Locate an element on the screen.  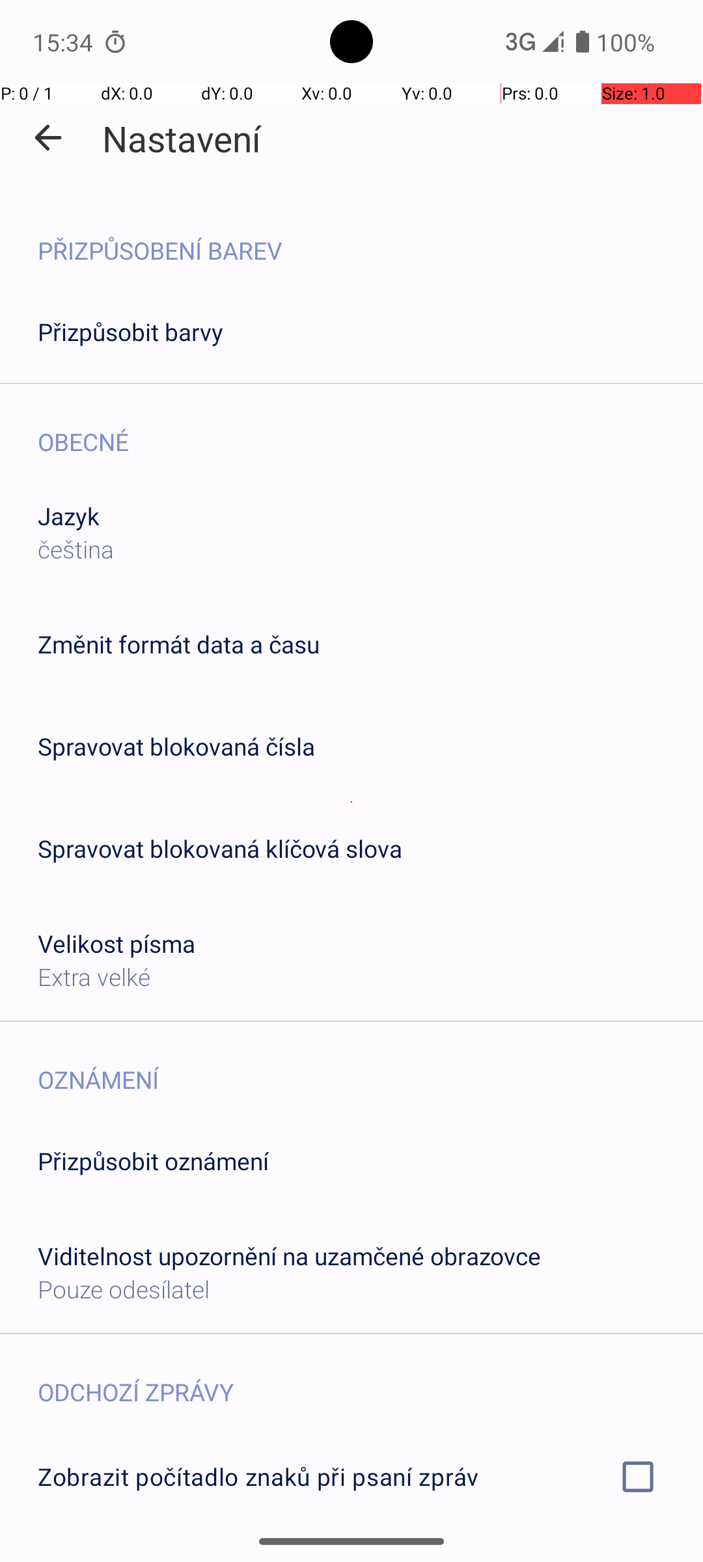
Viditelnost upozornění na uzamčené obrazovce is located at coordinates (289, 1256).